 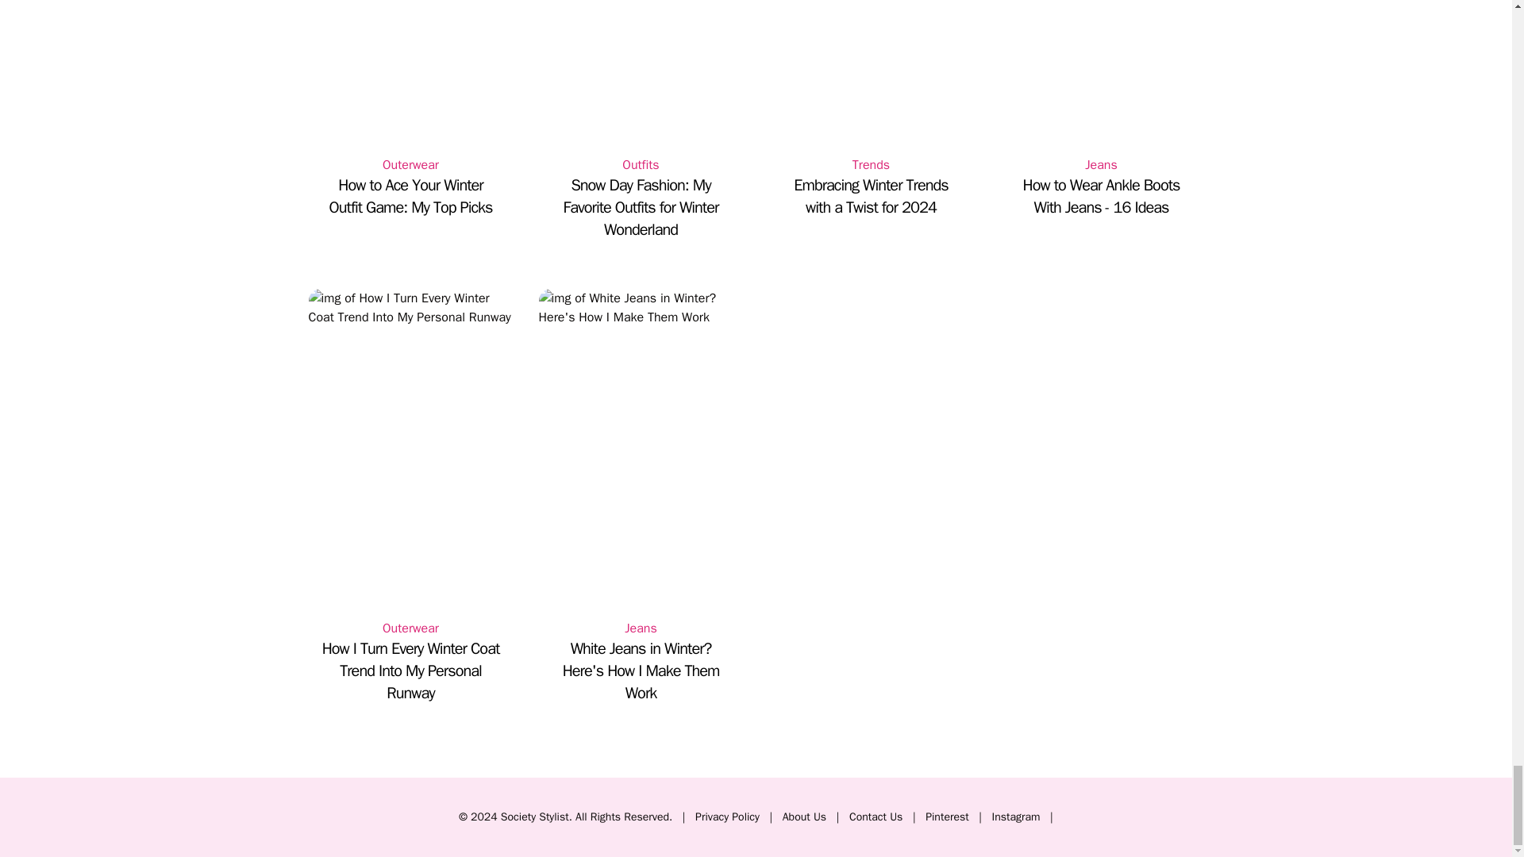 I want to click on Jeans, so click(x=1100, y=165).